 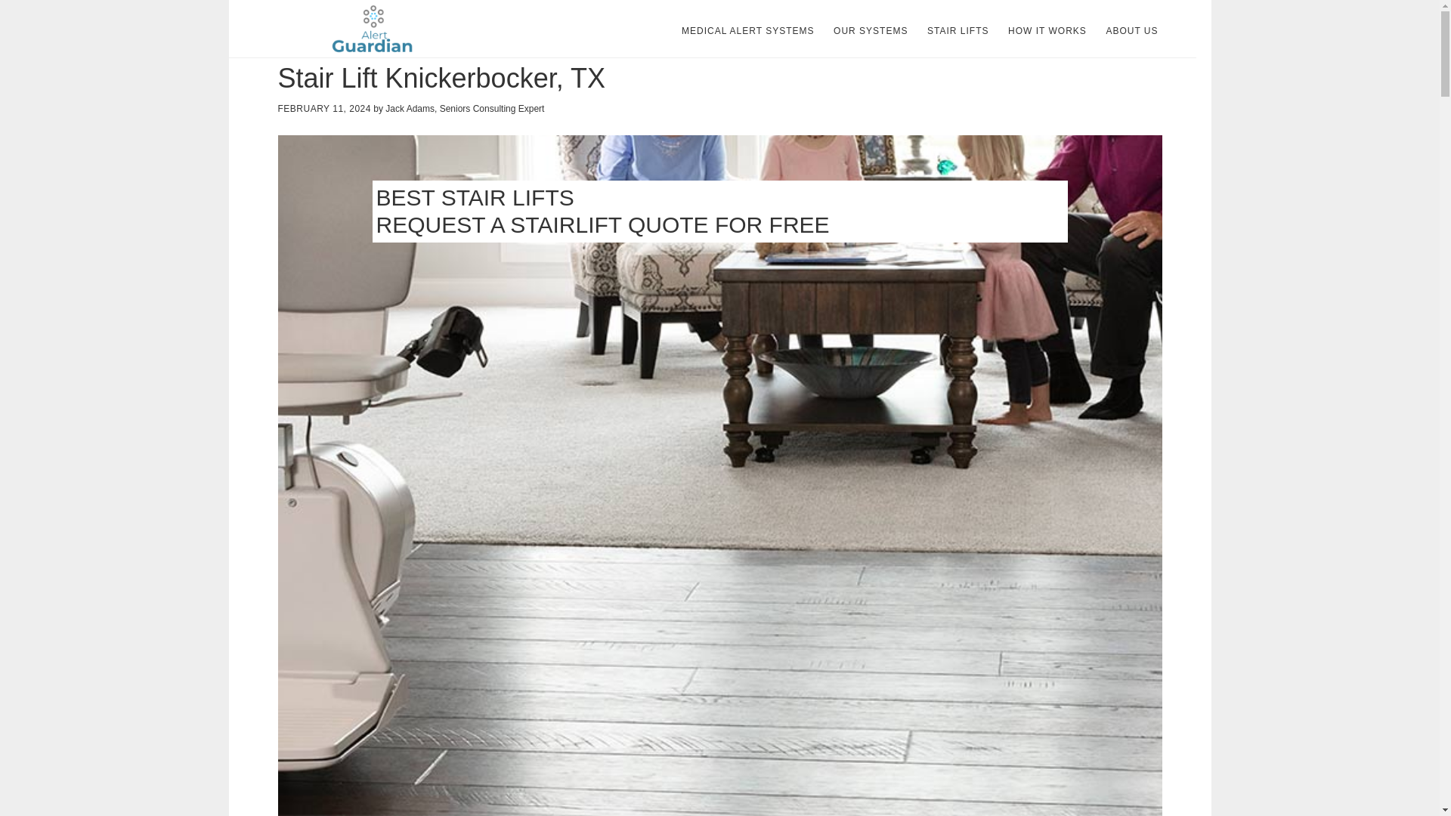 I want to click on HOW IT WORKS, so click(x=1047, y=30).